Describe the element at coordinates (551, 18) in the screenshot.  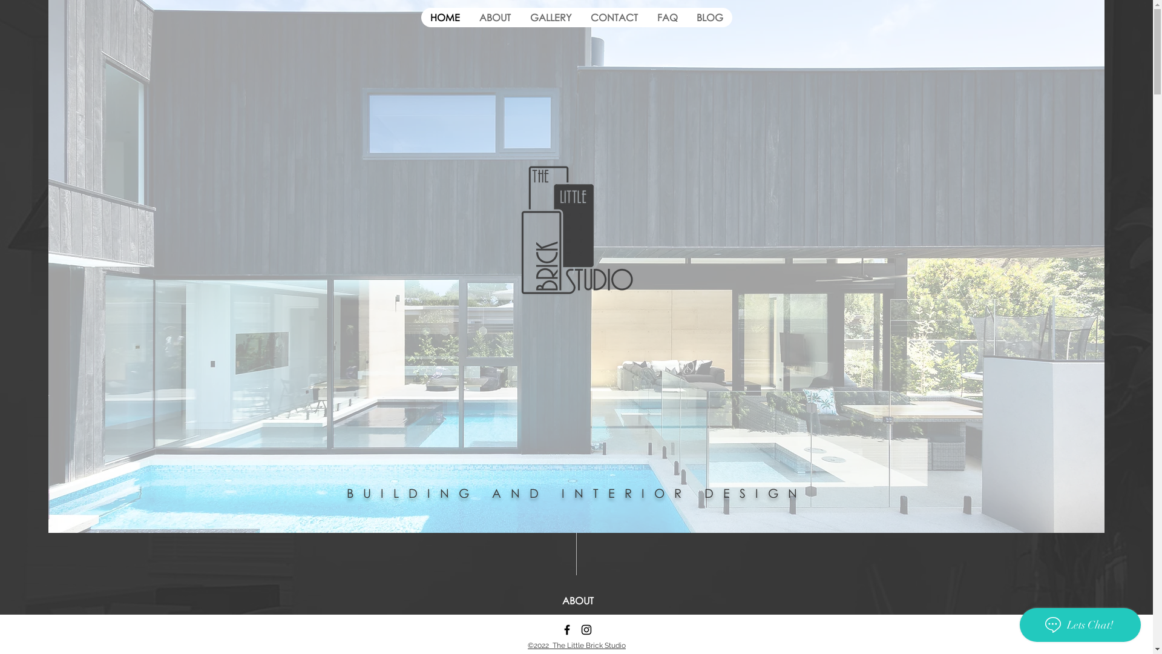
I see `GALLERY` at that location.